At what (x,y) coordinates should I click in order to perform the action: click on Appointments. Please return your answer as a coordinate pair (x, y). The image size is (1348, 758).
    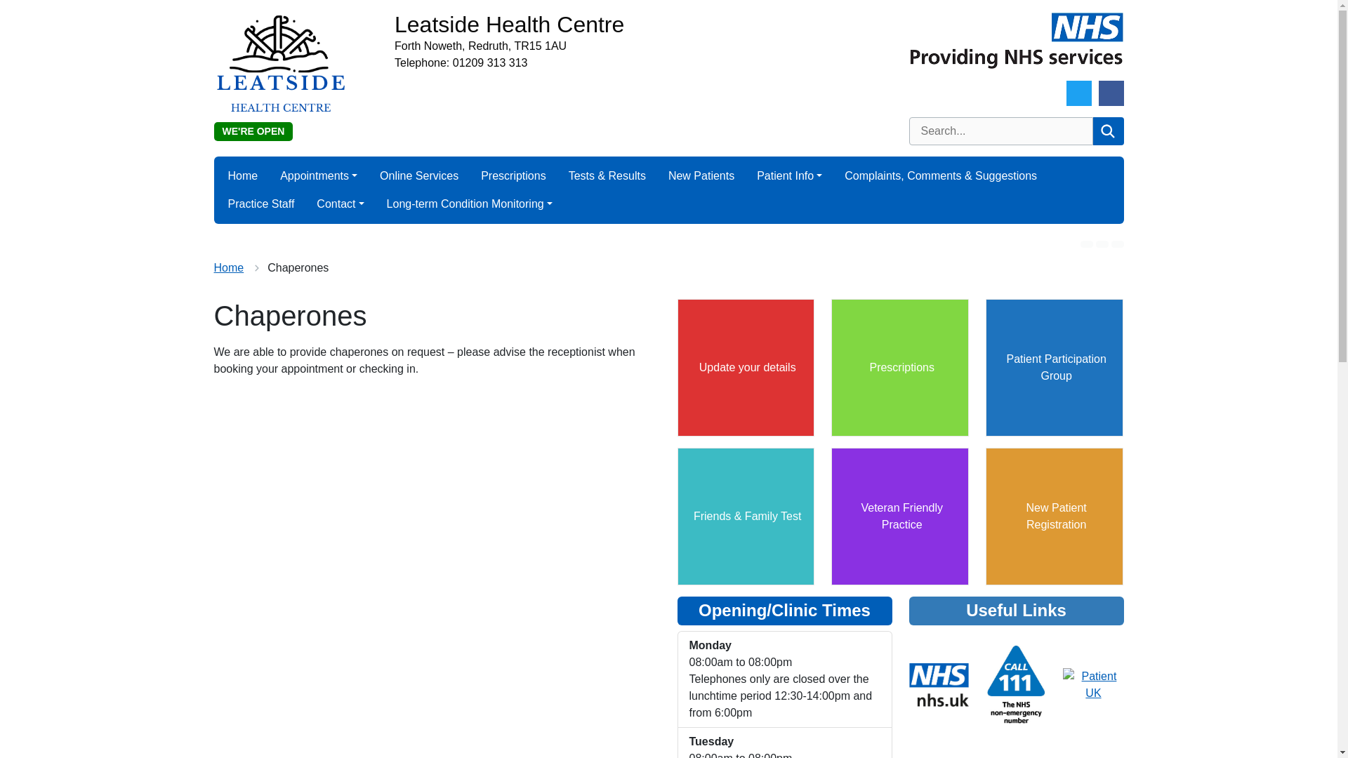
    Looking at the image, I should click on (319, 176).